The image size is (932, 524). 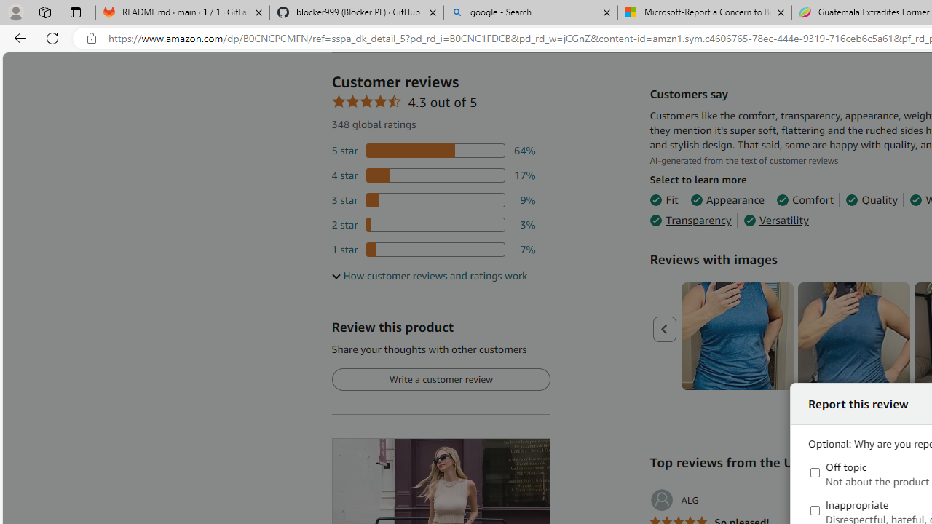 I want to click on Versatility, so click(x=776, y=221).